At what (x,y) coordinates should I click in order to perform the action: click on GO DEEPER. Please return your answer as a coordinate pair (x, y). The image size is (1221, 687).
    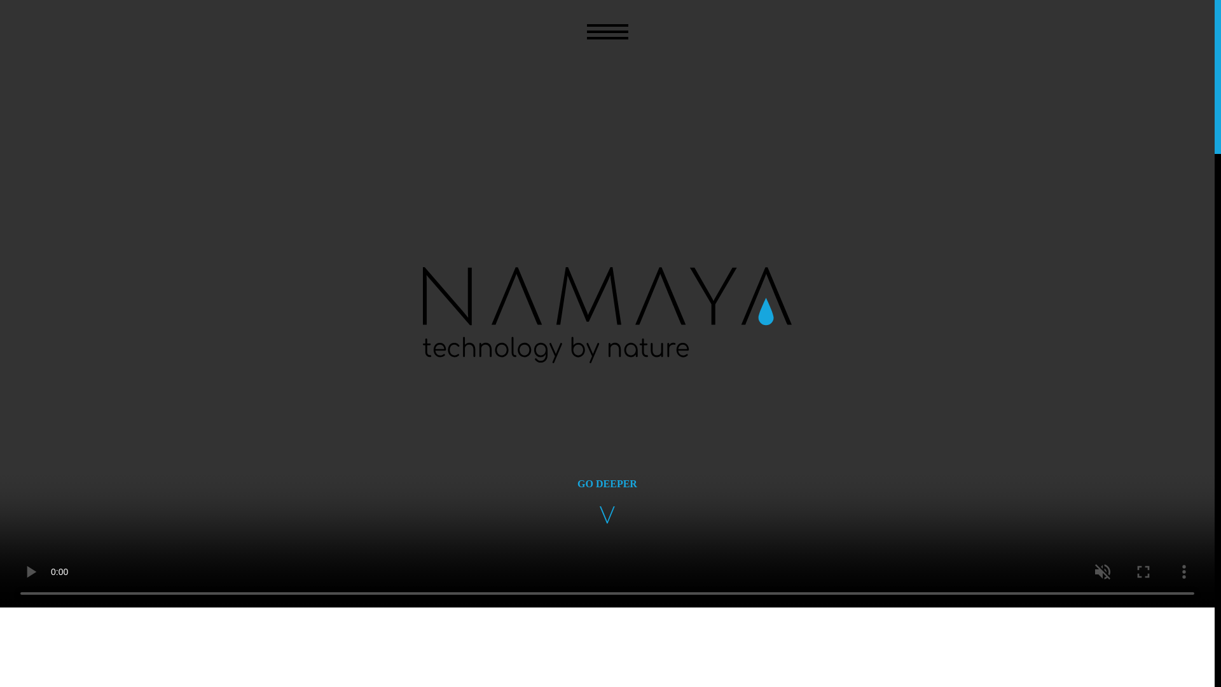
    Looking at the image, I should click on (607, 500).